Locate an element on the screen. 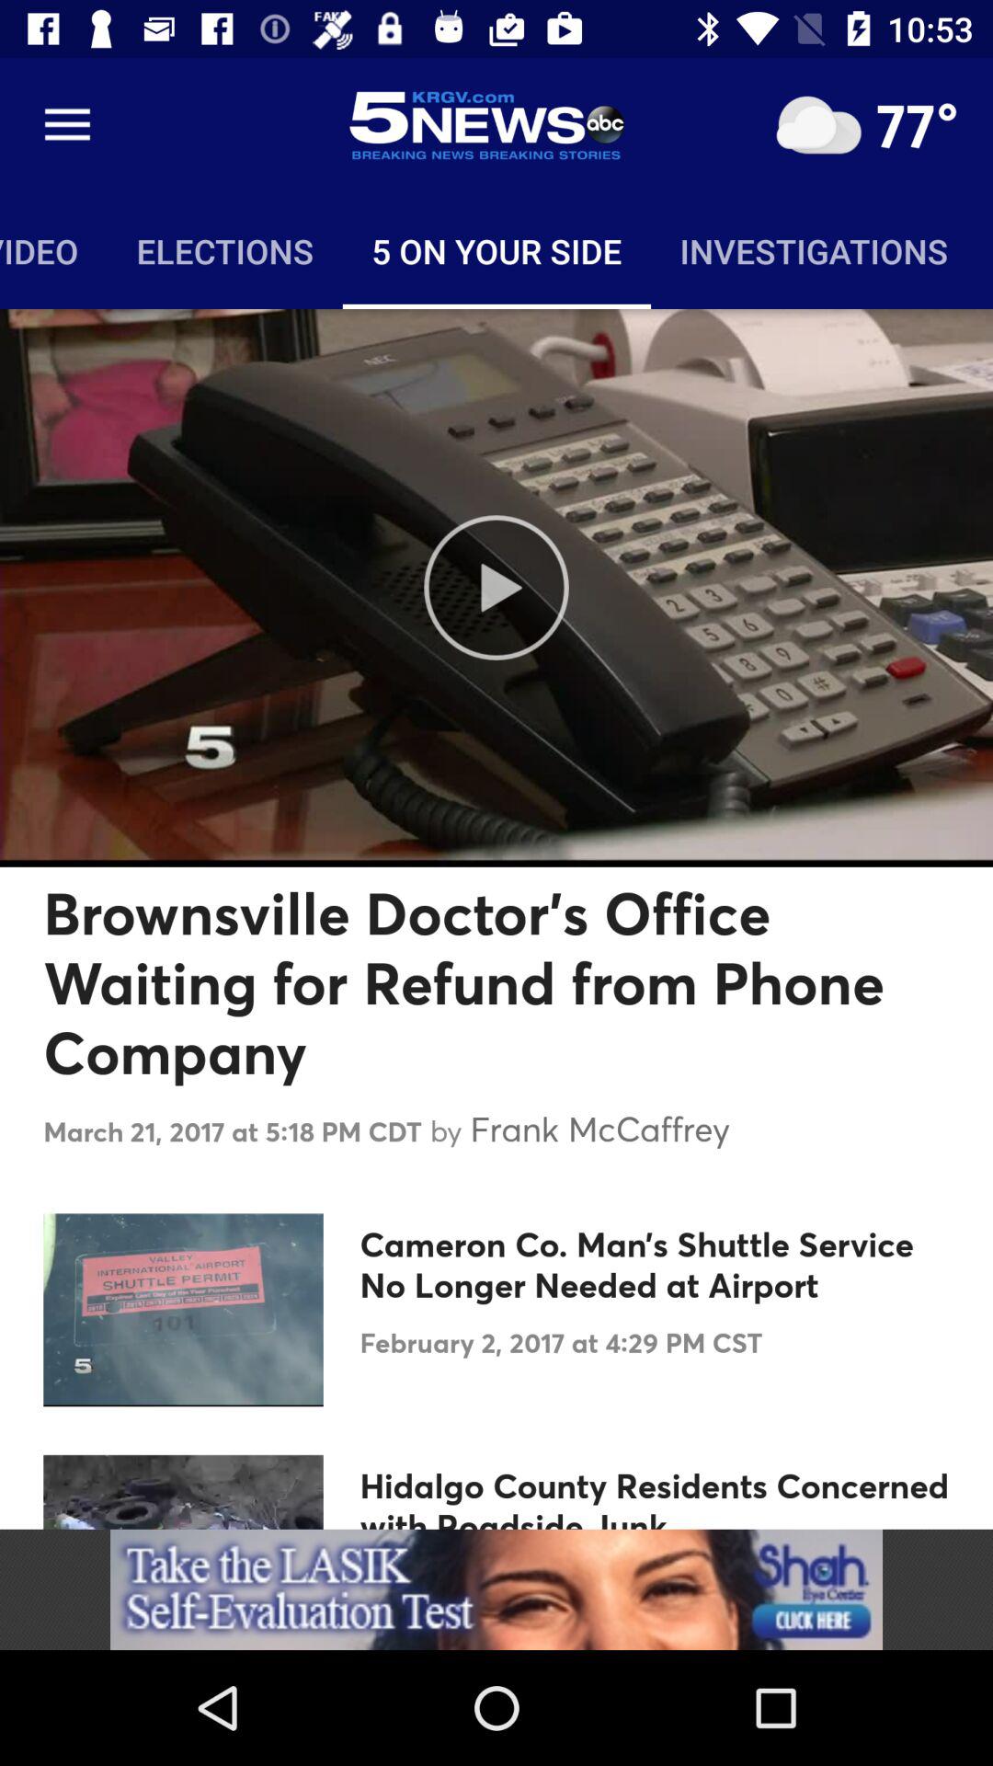  select the image on left side of text hidalgo is located at coordinates (184, 1492).